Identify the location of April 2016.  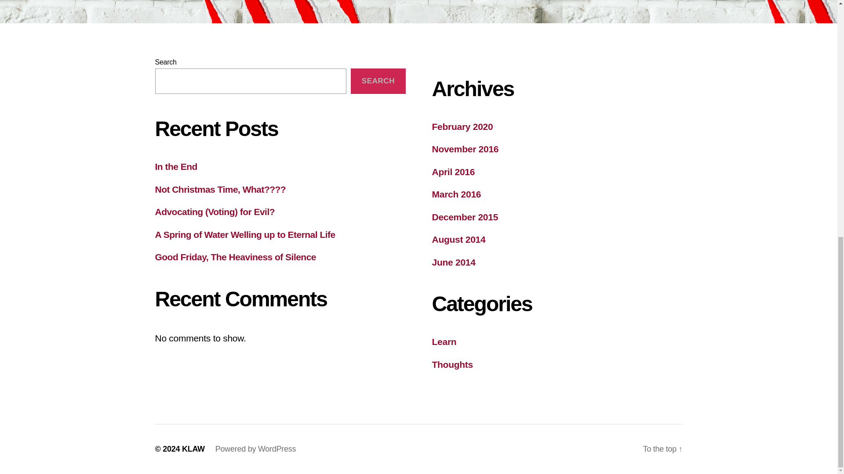
(453, 172).